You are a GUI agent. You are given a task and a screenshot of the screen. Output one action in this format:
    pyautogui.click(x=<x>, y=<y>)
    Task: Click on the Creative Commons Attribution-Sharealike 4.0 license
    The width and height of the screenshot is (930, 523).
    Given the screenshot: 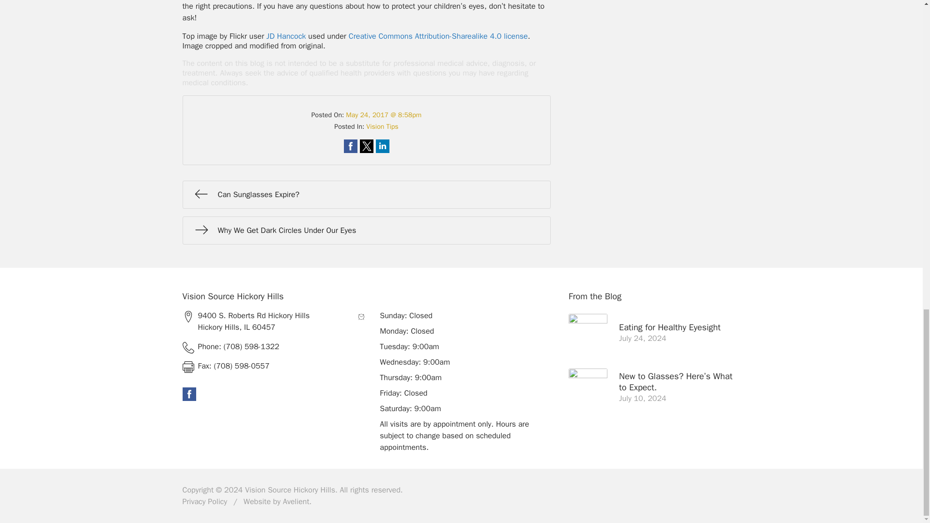 What is the action you would take?
    pyautogui.click(x=438, y=36)
    